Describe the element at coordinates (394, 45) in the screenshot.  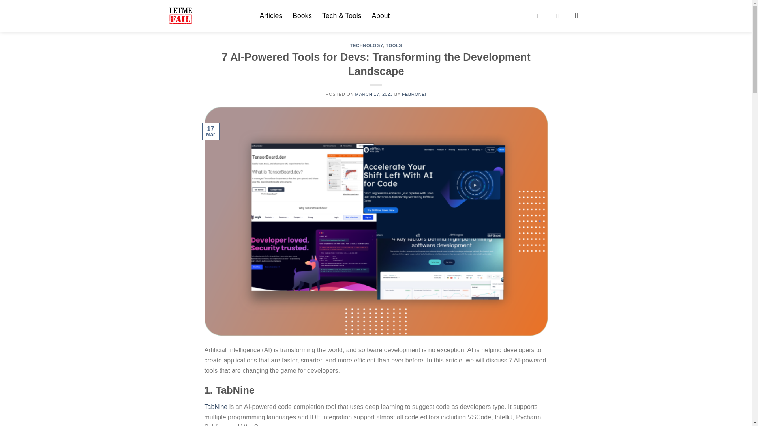
I see `TOOLS` at that location.